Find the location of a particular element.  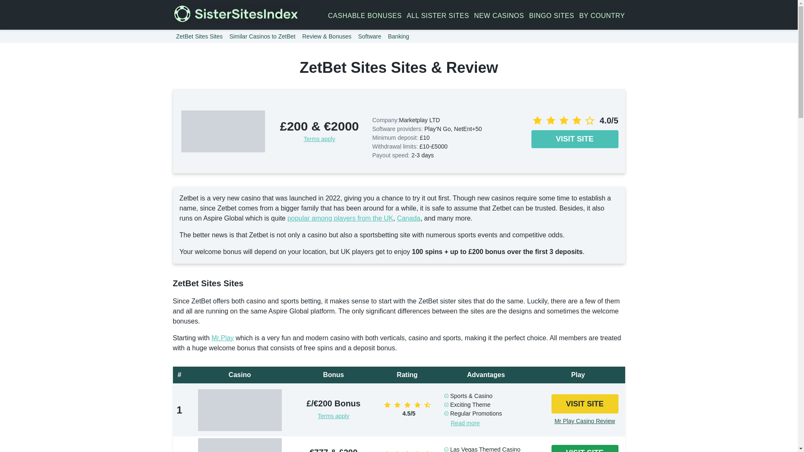

VISIT SITE is located at coordinates (585, 448).